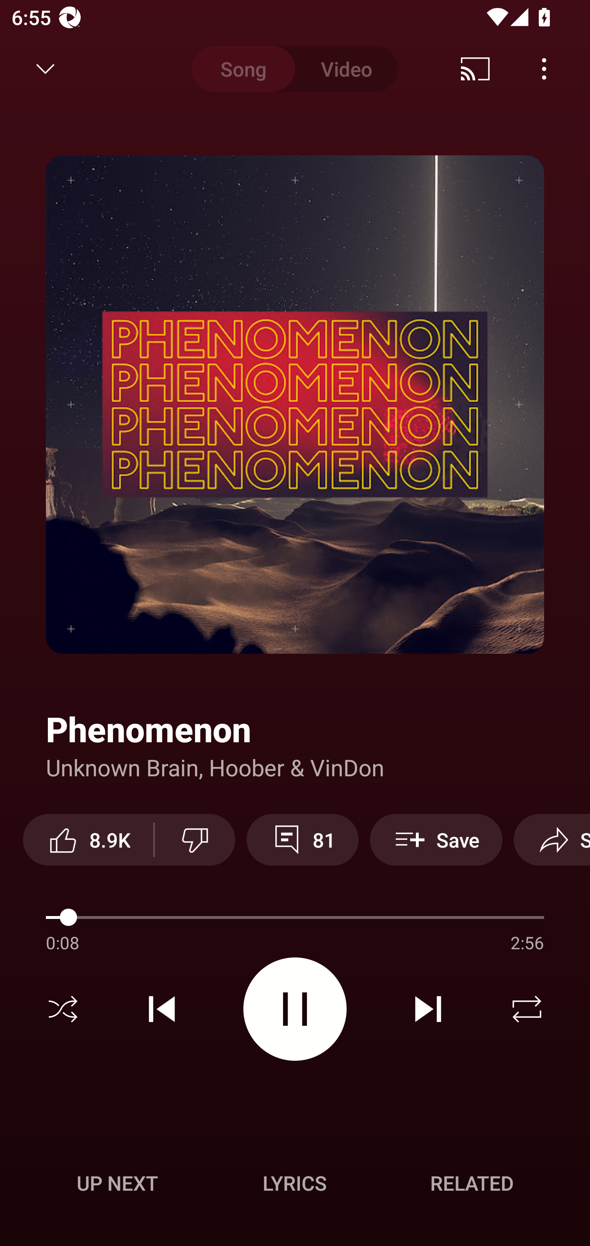  I want to click on Minimize, so click(45, 69).